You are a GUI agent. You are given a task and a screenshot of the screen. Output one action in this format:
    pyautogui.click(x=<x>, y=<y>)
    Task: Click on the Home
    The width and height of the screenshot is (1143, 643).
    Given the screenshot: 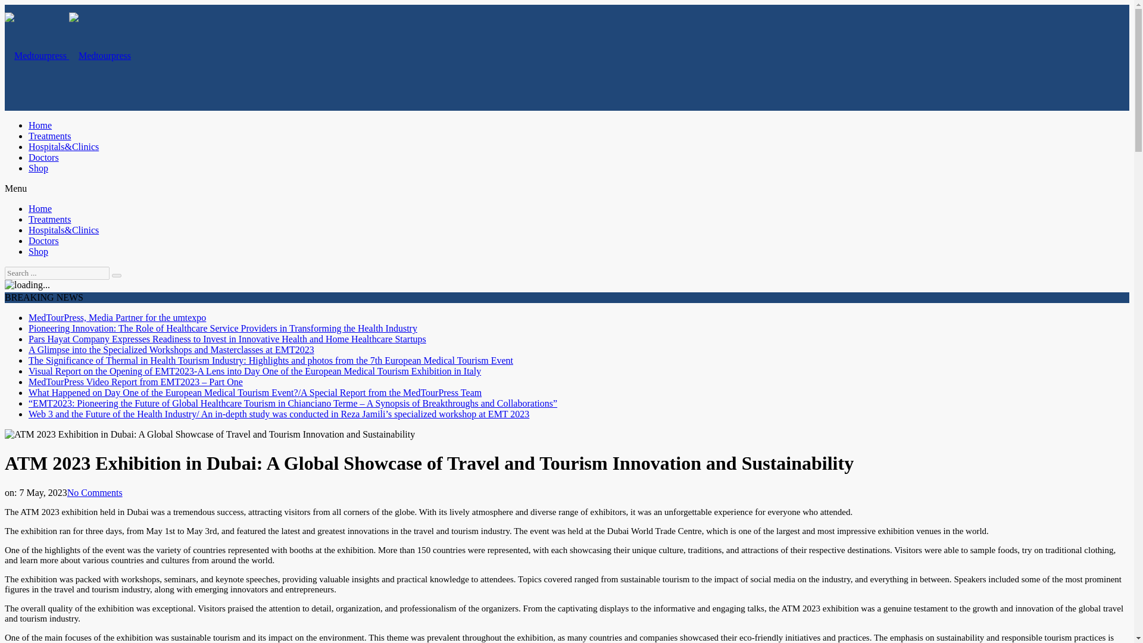 What is the action you would take?
    pyautogui.click(x=40, y=125)
    